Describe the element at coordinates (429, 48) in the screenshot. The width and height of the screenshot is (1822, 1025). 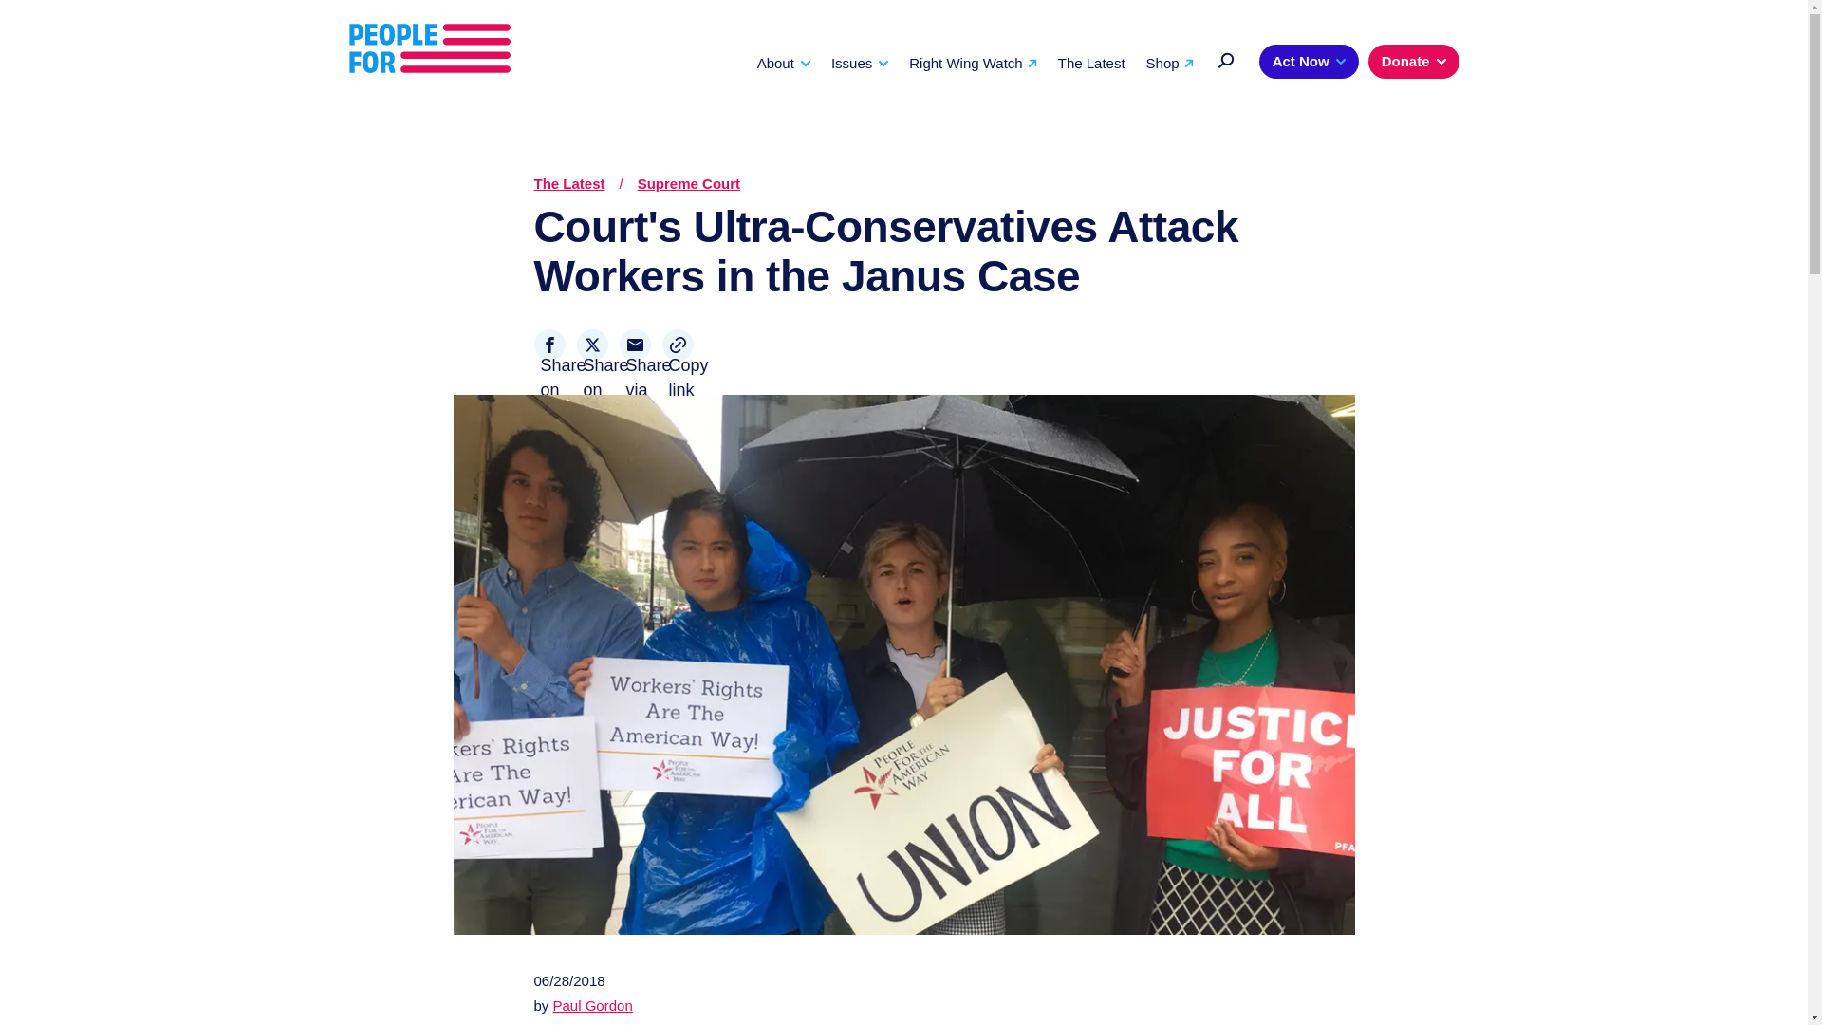
I see `Home` at that location.